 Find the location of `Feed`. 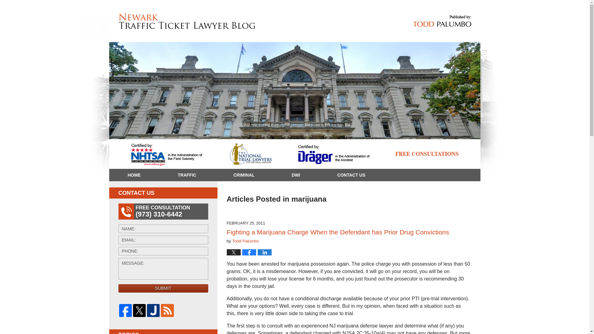

Feed is located at coordinates (167, 310).